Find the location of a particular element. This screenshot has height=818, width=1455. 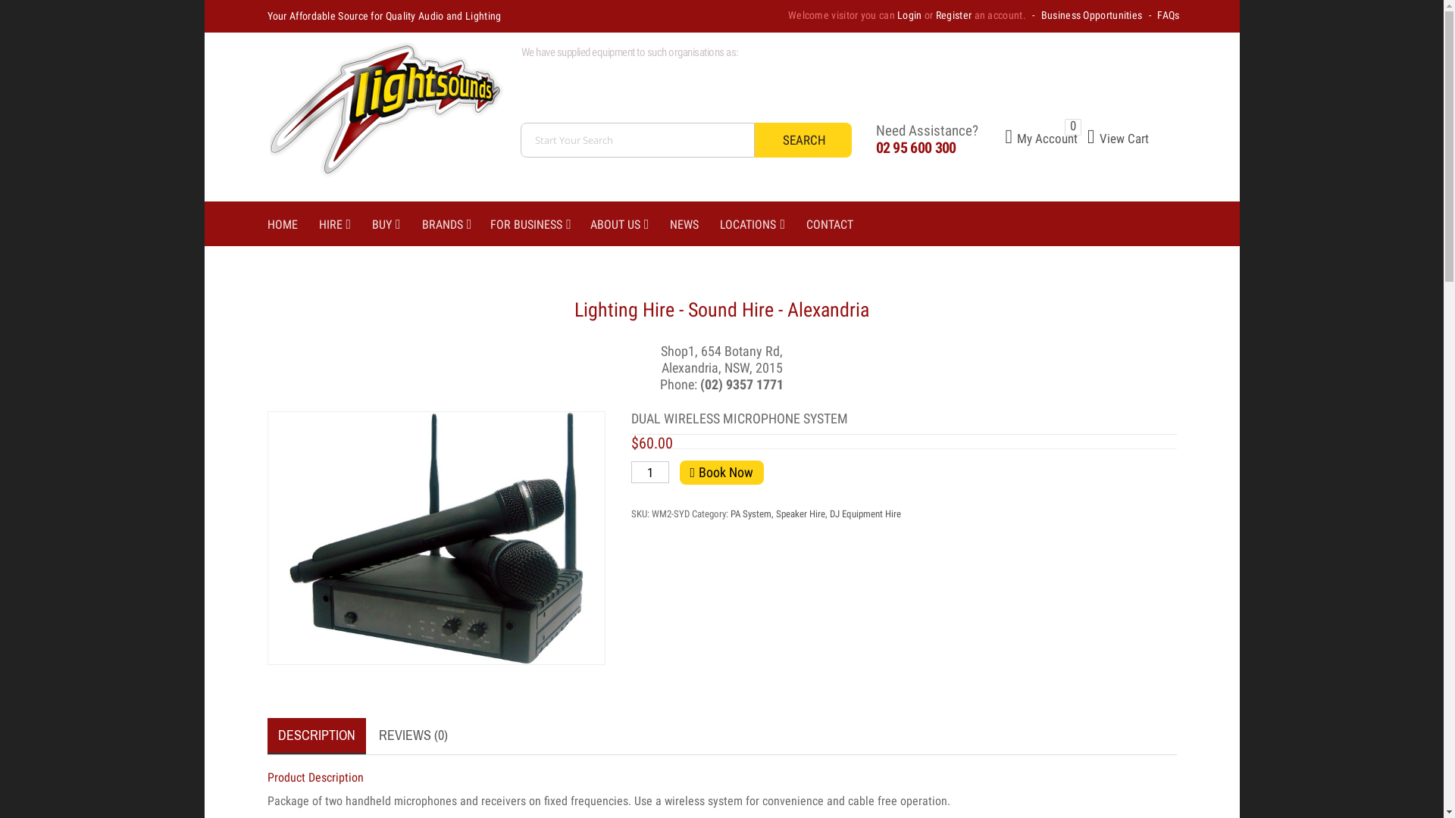

My Account is located at coordinates (1028, 139).